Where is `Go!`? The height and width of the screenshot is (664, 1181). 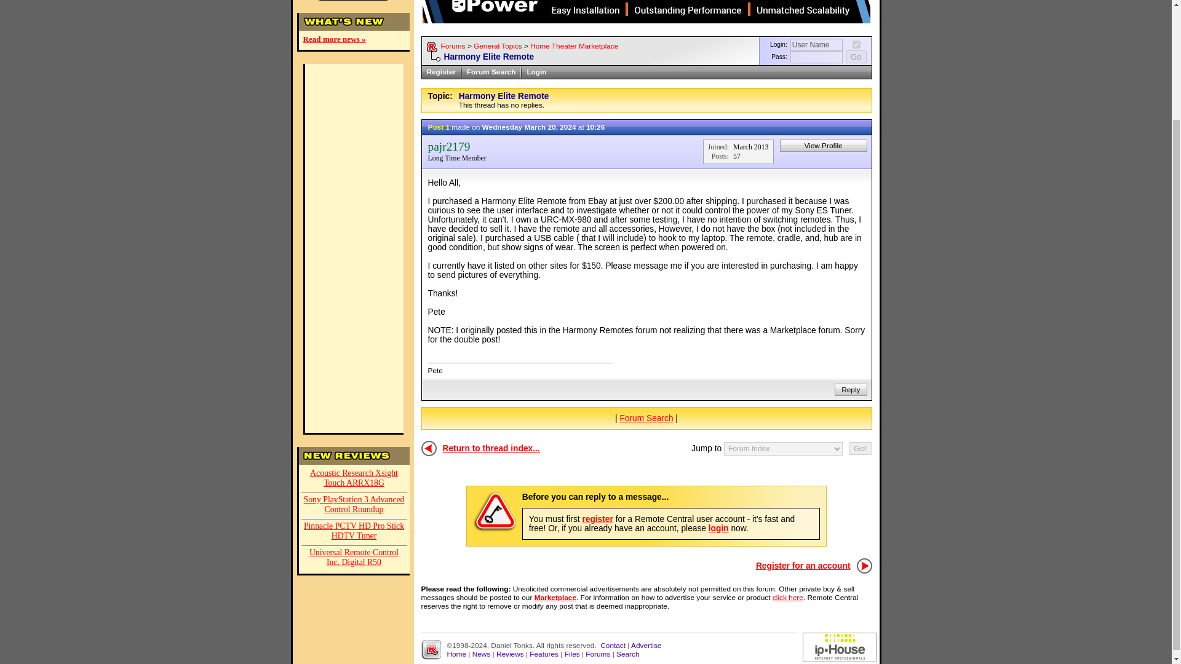
Go! is located at coordinates (860, 448).